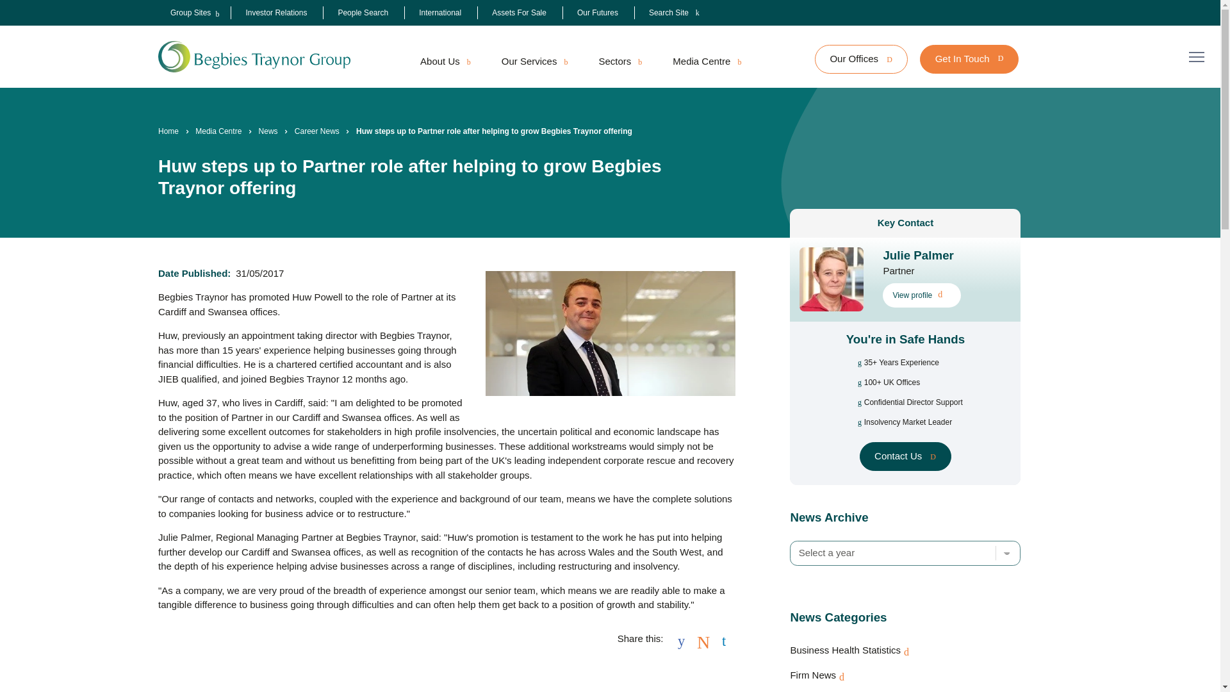 The width and height of the screenshot is (1230, 692). What do you see at coordinates (190, 13) in the screenshot?
I see `Group Sites` at bounding box center [190, 13].